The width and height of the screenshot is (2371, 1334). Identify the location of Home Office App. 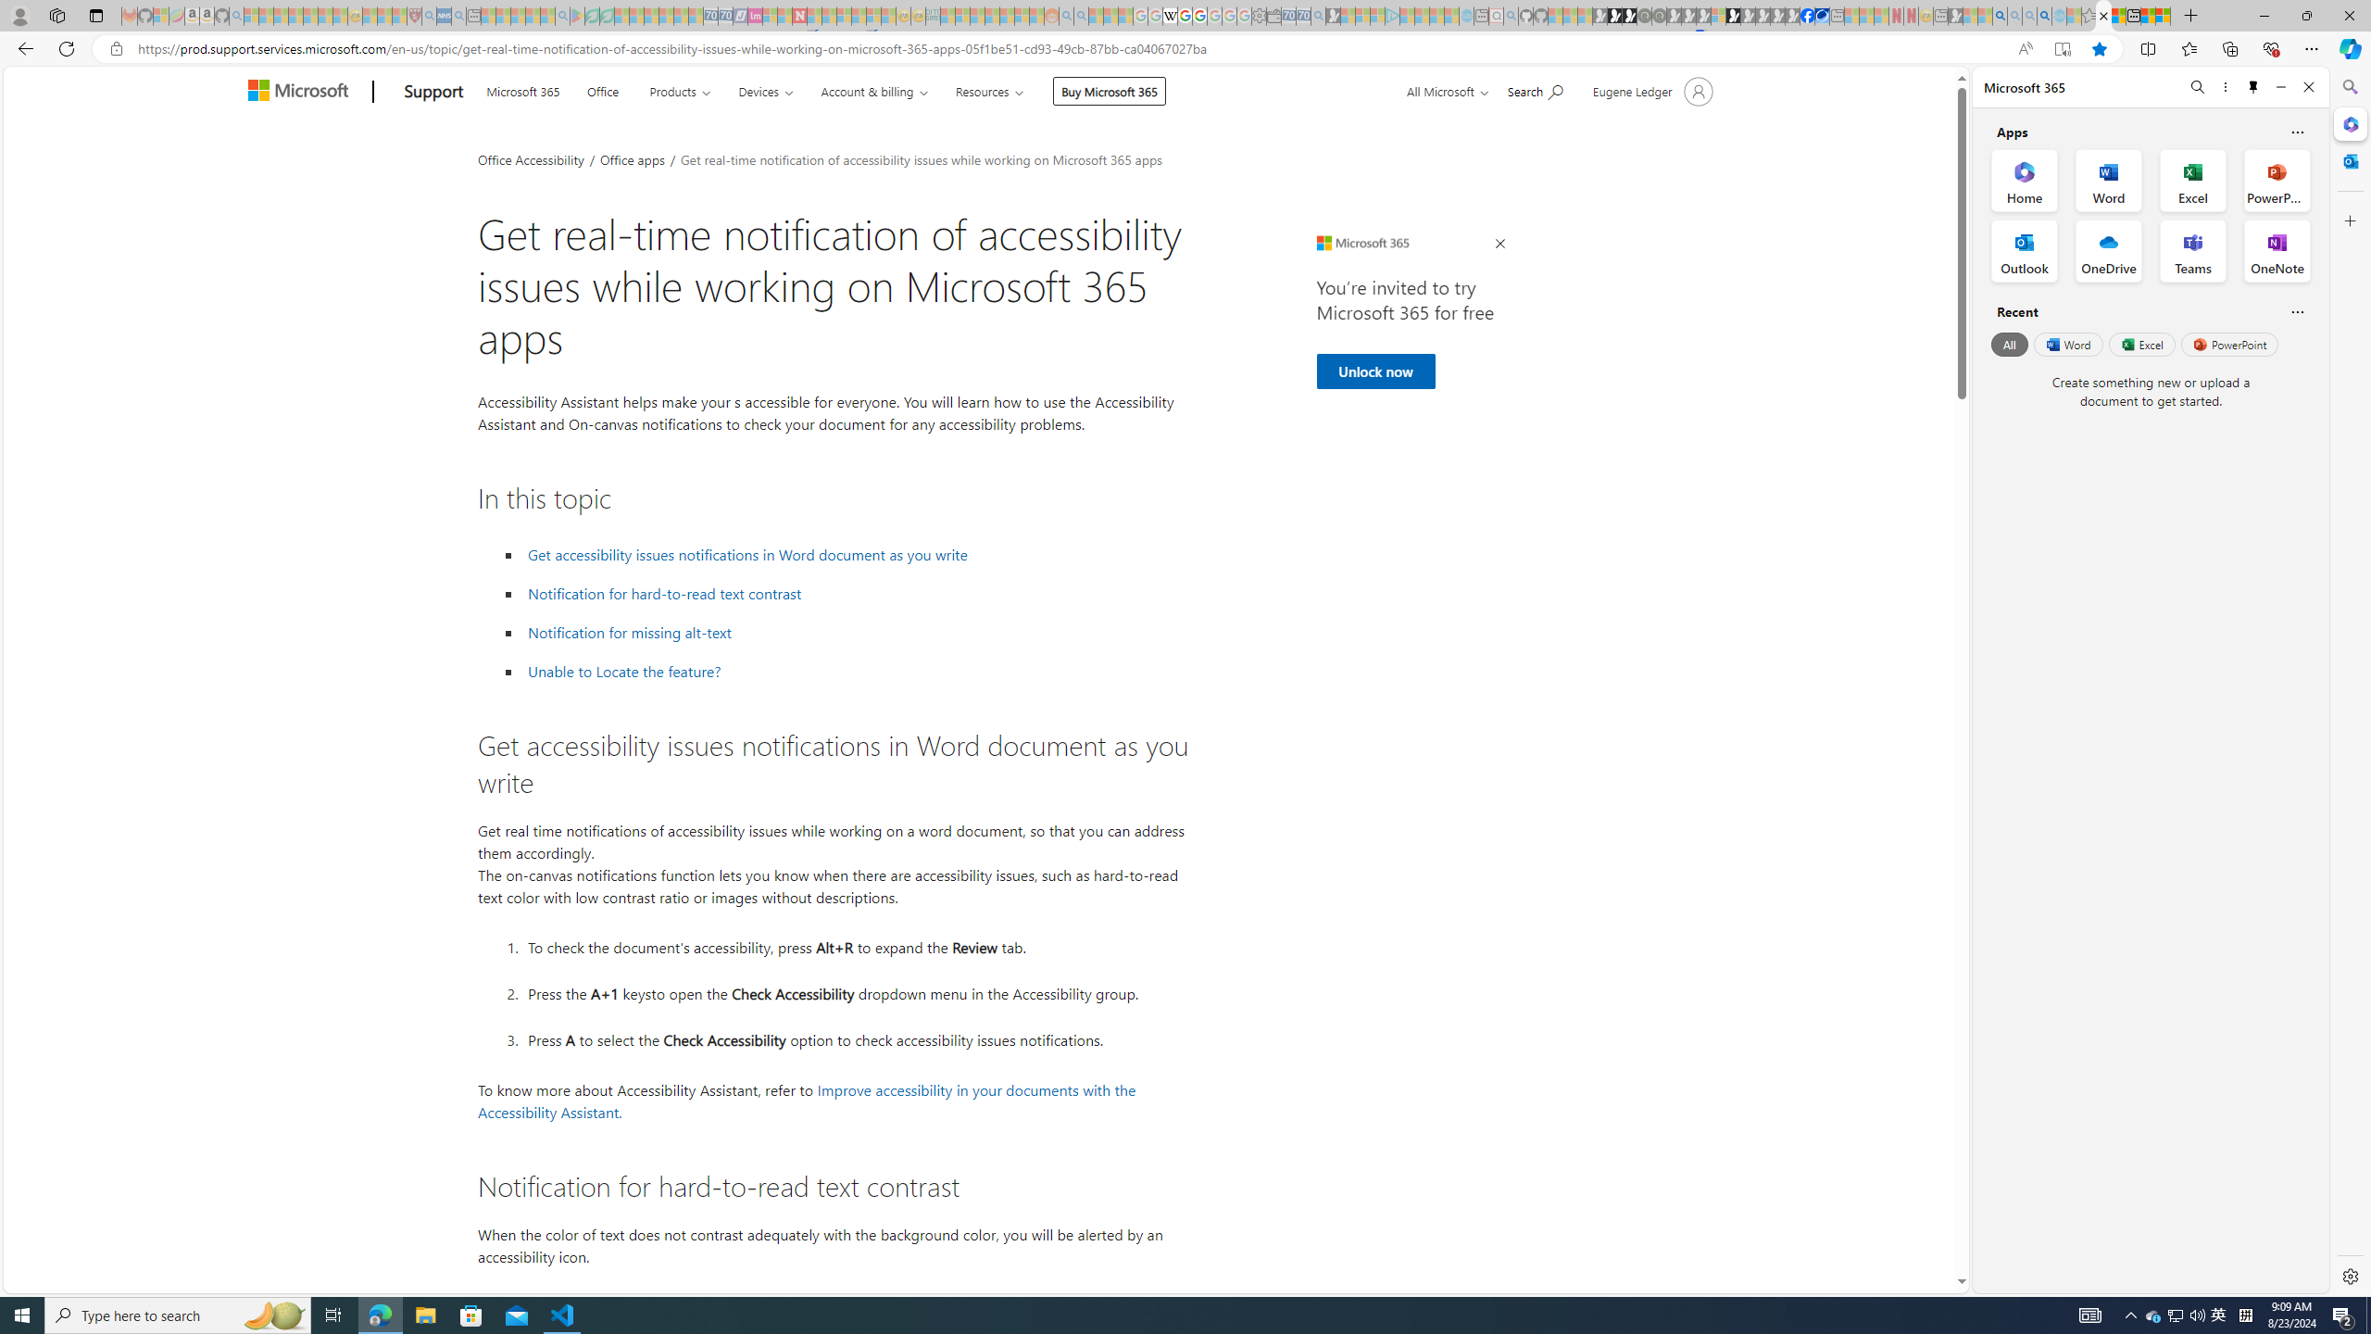
(2025, 180).